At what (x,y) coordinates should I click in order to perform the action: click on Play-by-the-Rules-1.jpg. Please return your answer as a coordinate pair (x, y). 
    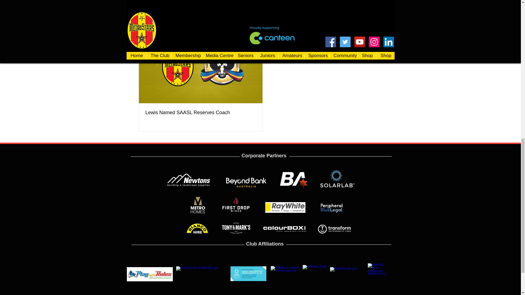
    Looking at the image, I should click on (150, 274).